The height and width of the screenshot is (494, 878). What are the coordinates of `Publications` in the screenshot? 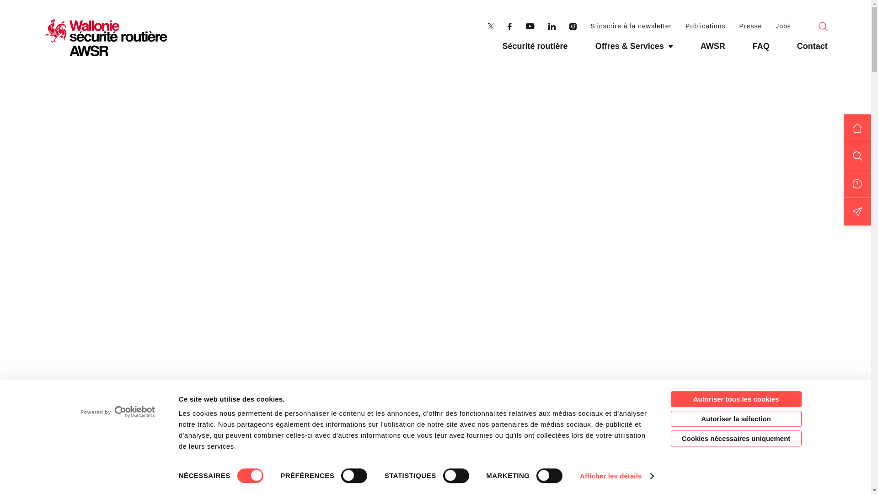 It's located at (706, 27).